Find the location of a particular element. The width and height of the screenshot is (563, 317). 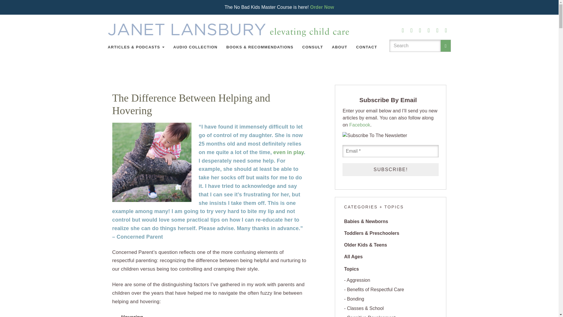

AUDIO COLLECTION is located at coordinates (195, 47).